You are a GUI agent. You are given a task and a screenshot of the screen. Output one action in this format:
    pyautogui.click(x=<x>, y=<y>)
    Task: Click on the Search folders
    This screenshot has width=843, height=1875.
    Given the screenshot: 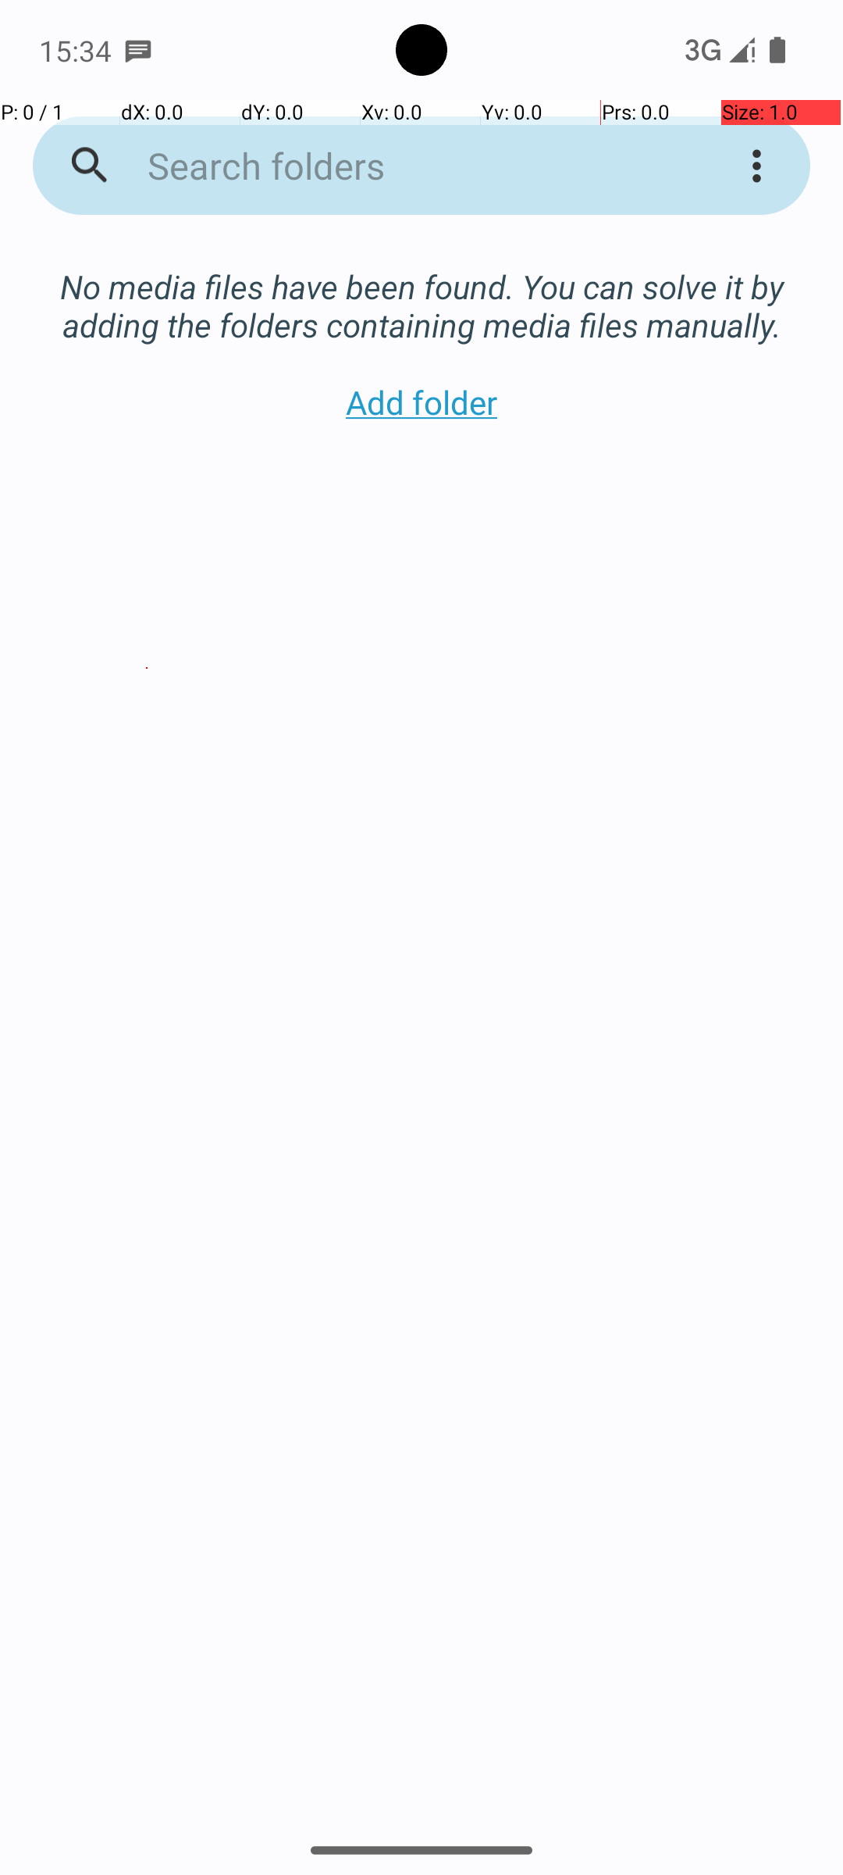 What is the action you would take?
    pyautogui.click(x=401, y=166)
    